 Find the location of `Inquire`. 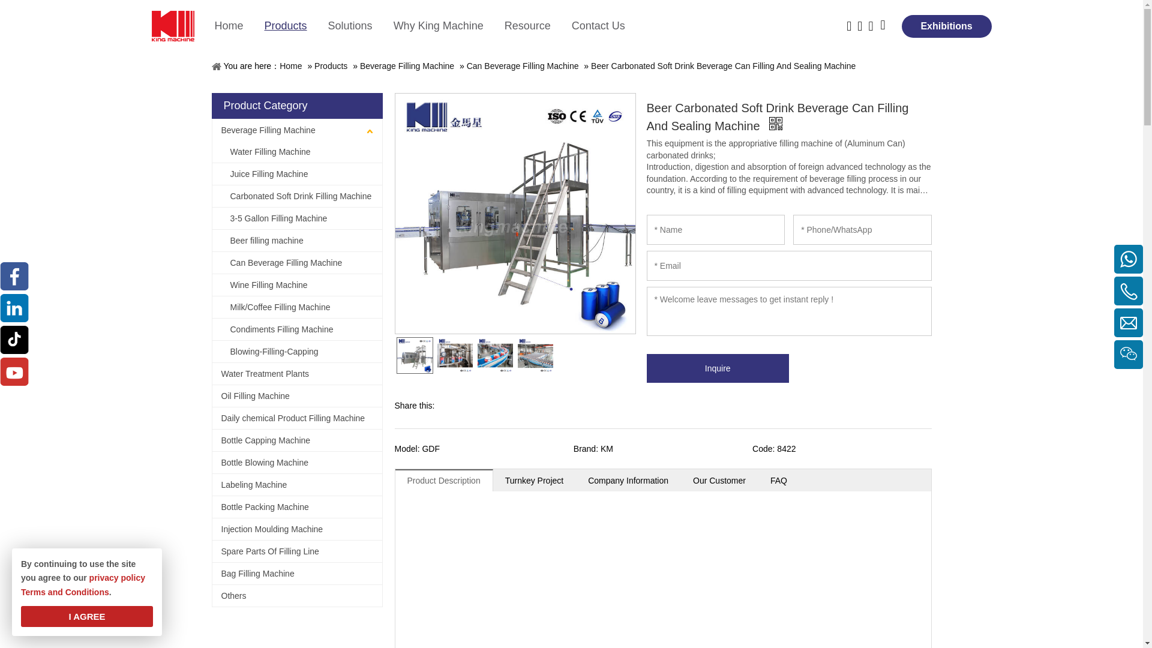

Inquire is located at coordinates (718, 368).